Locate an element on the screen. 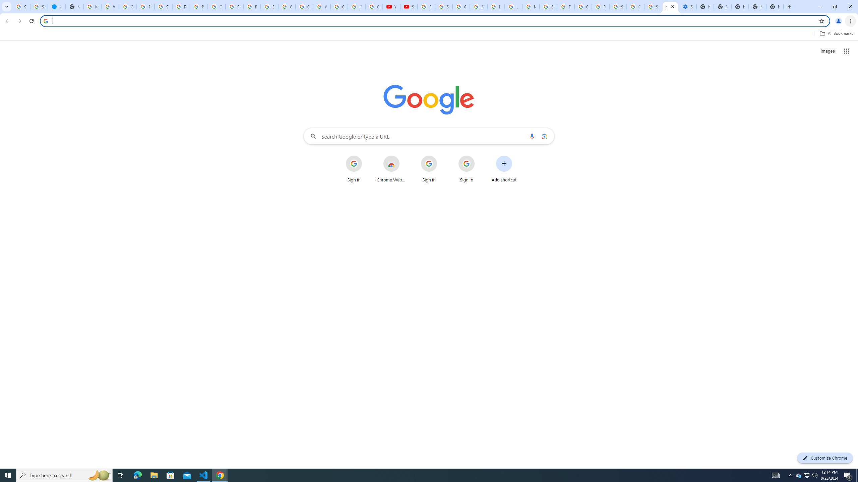 This screenshot has width=858, height=482. Search our Doodle Library Collection - Google Doodles is located at coordinates (548, 7).